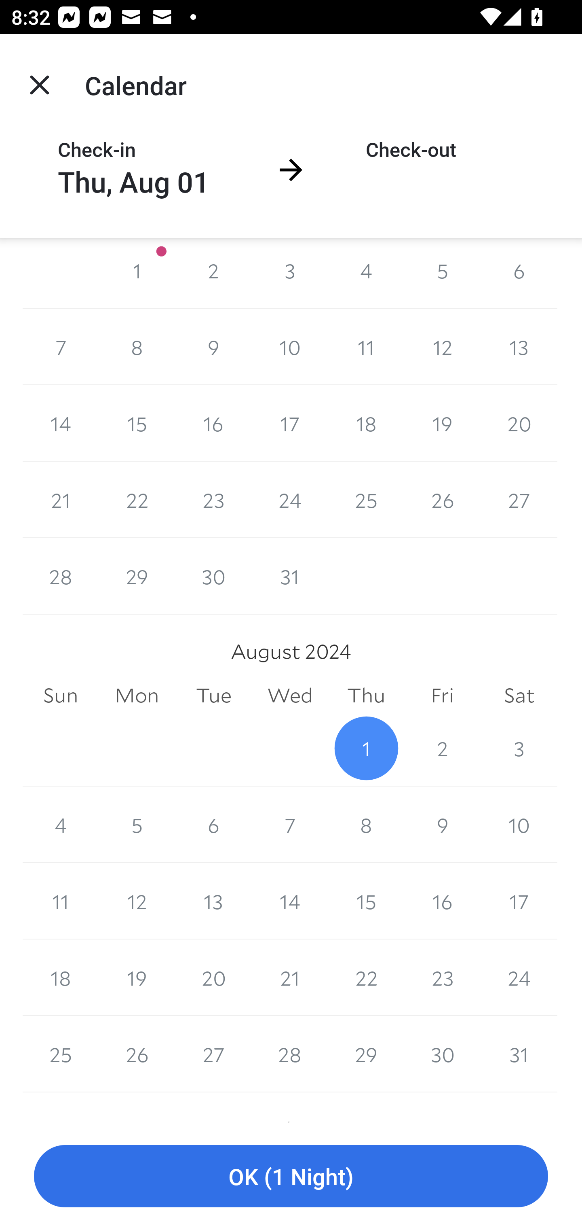 The image size is (582, 1230). I want to click on 3 3 August 2024, so click(519, 748).